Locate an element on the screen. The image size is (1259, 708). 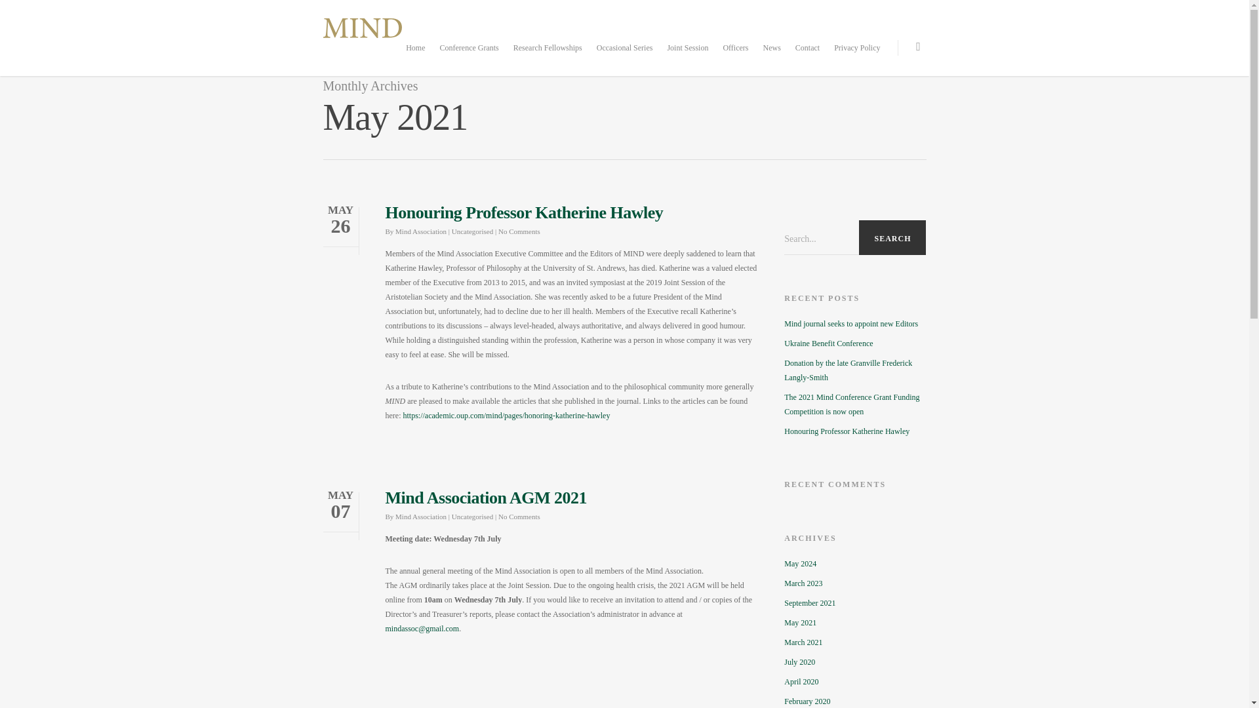
Joint Session is located at coordinates (687, 56).